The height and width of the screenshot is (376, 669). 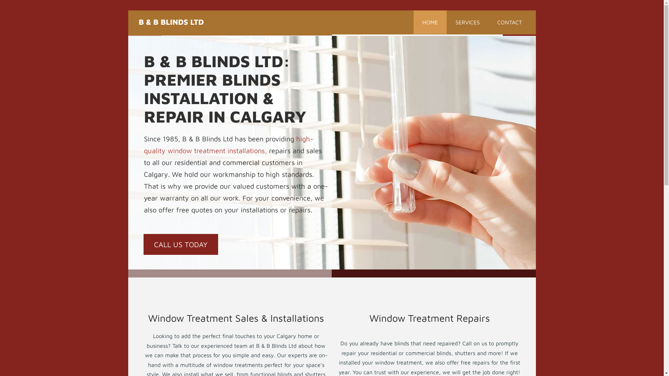 I want to click on SERVICES, so click(x=468, y=22).